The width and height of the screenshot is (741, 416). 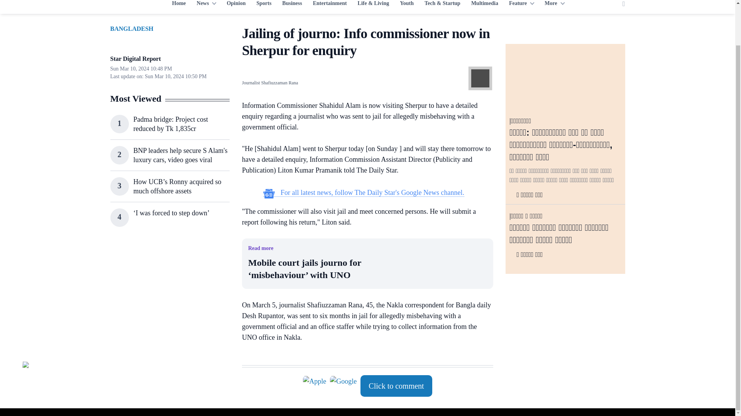 I want to click on Feature, so click(x=521, y=5).